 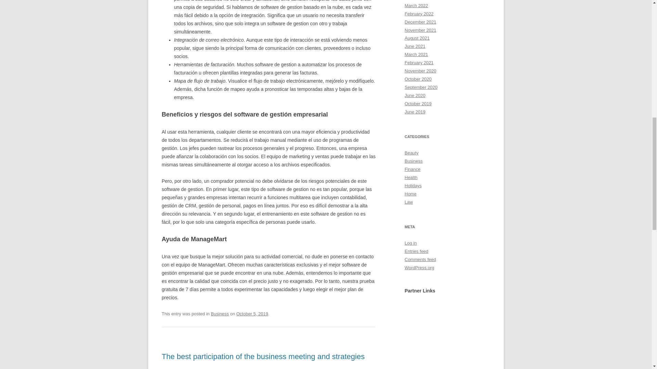 I want to click on November 2021, so click(x=420, y=30).